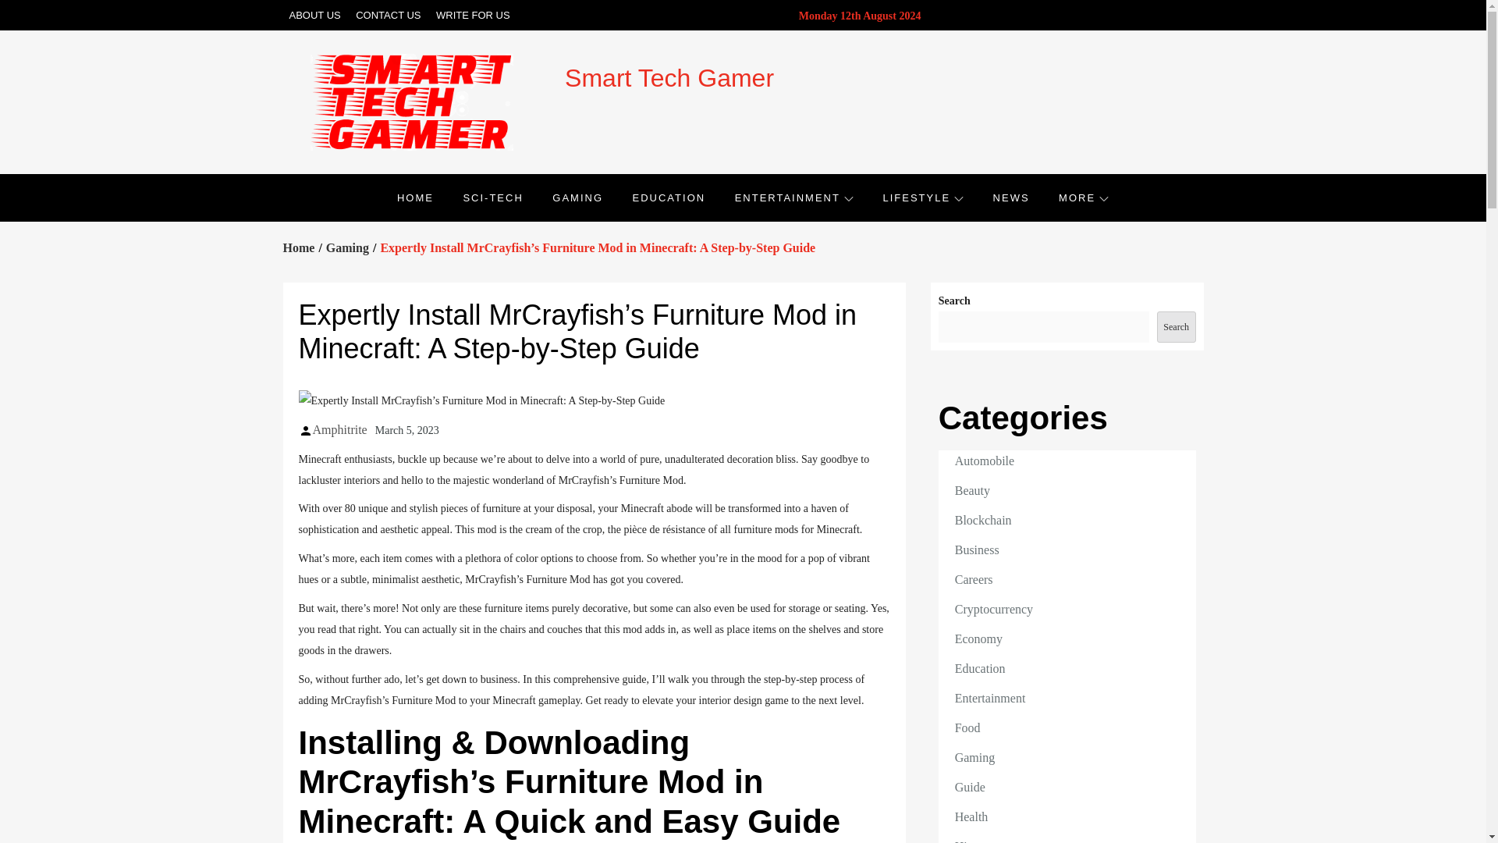  What do you see at coordinates (794, 197) in the screenshot?
I see `ENTERTAINMENT` at bounding box center [794, 197].